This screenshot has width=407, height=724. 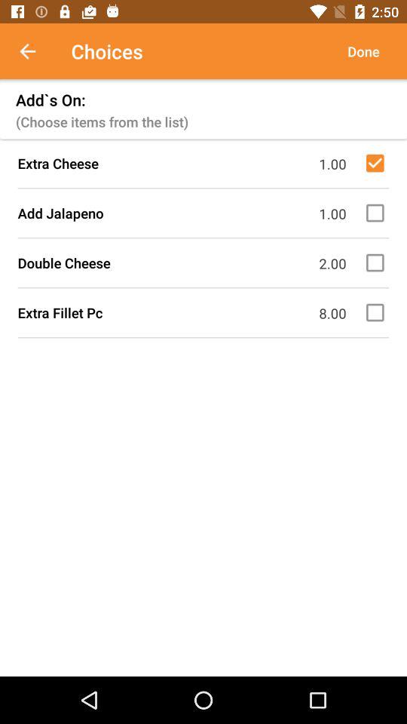 What do you see at coordinates (378, 312) in the screenshot?
I see `option extra fillet pc number eight dolars` at bounding box center [378, 312].